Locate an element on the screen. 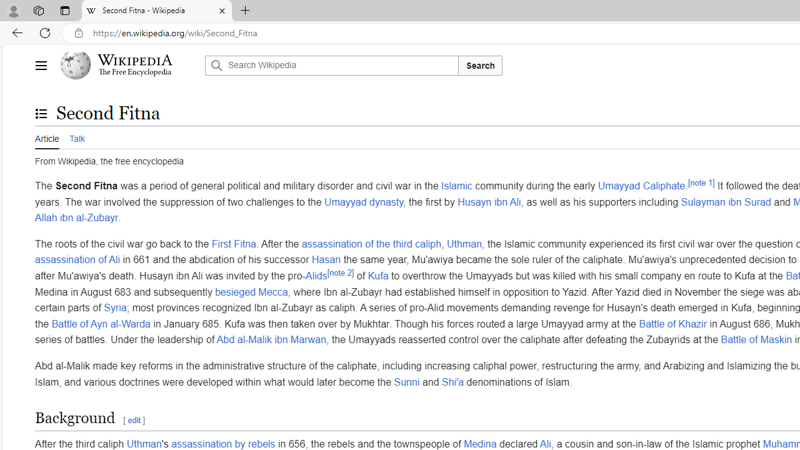  Second Fitna - Wikipedia is located at coordinates (156, 11).